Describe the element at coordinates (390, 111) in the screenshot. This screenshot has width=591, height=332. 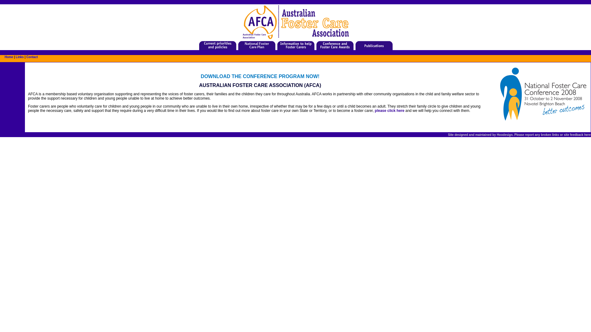
I see `please click here` at that location.